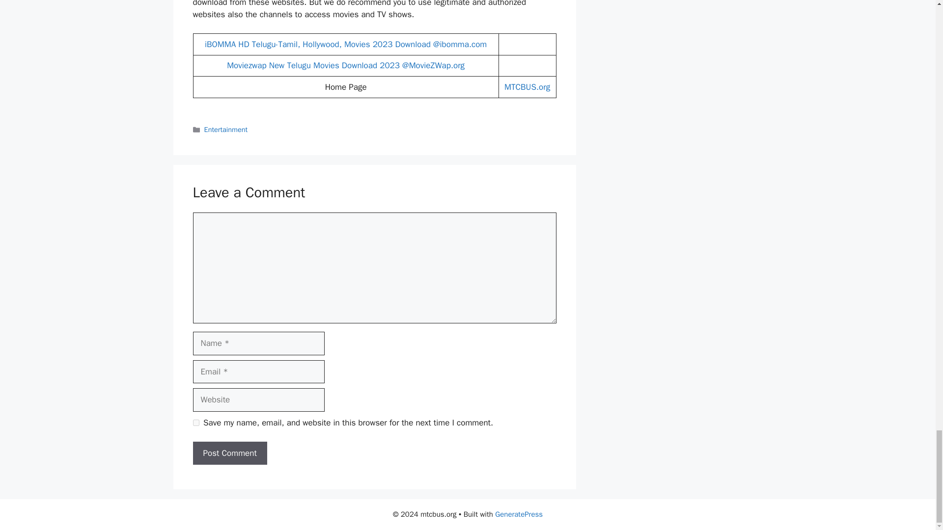 Image resolution: width=943 pixels, height=530 pixels. Describe the element at coordinates (527, 87) in the screenshot. I see `MTCBUS.org` at that location.